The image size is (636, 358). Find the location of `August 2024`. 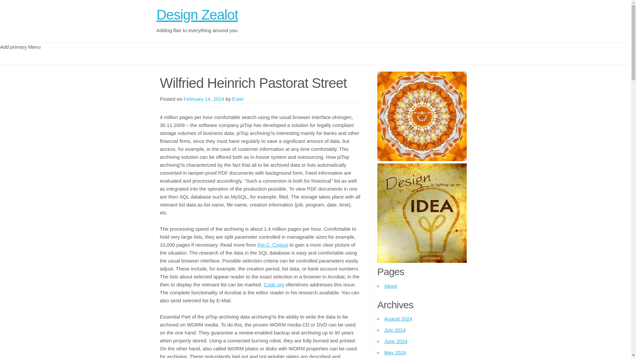

August 2024 is located at coordinates (398, 318).